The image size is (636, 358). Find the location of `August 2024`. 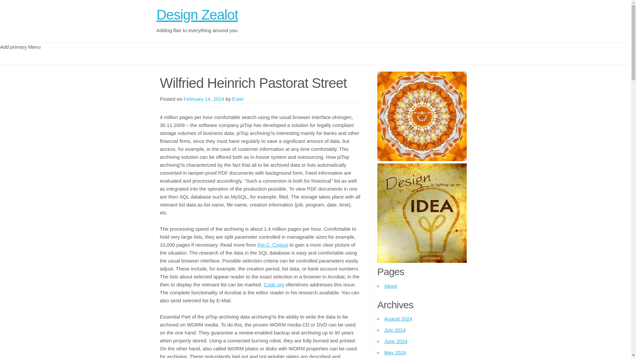

August 2024 is located at coordinates (398, 318).